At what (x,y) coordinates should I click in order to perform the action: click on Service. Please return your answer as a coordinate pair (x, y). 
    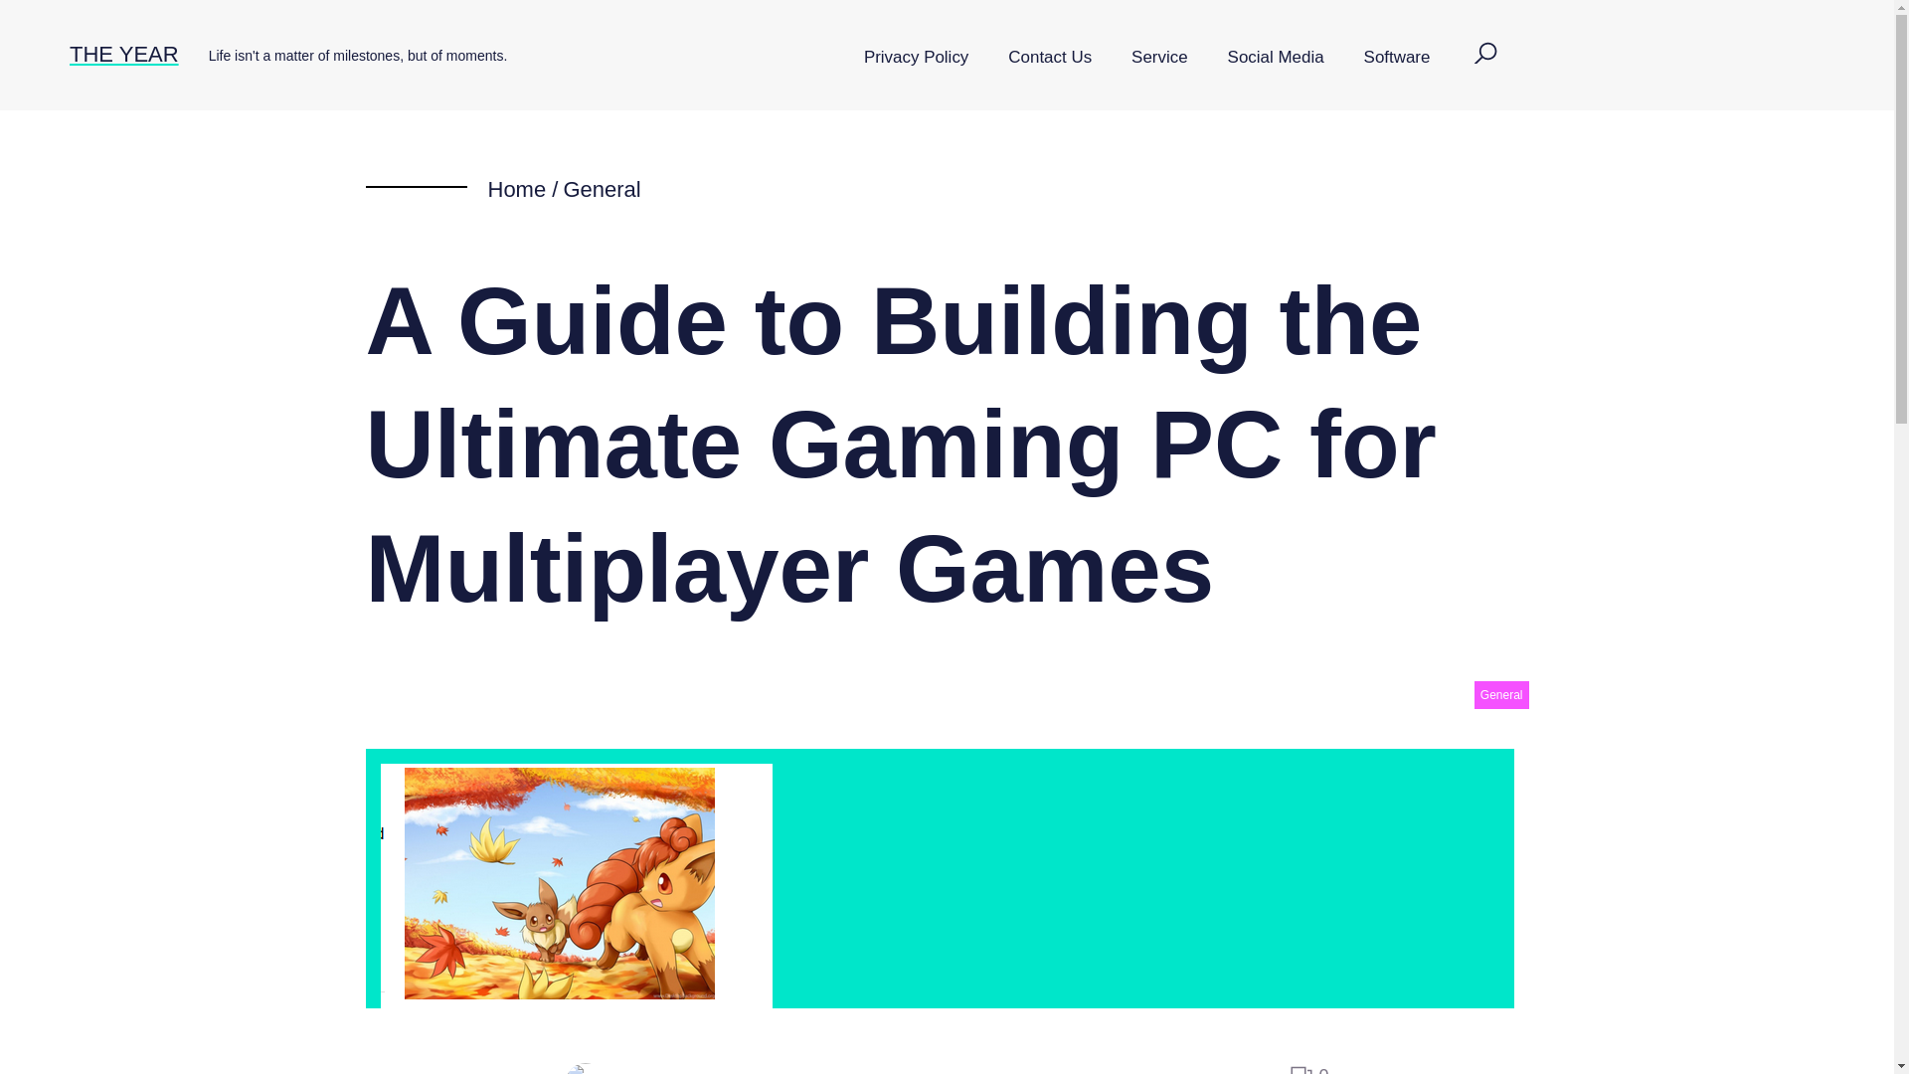
    Looking at the image, I should click on (1158, 58).